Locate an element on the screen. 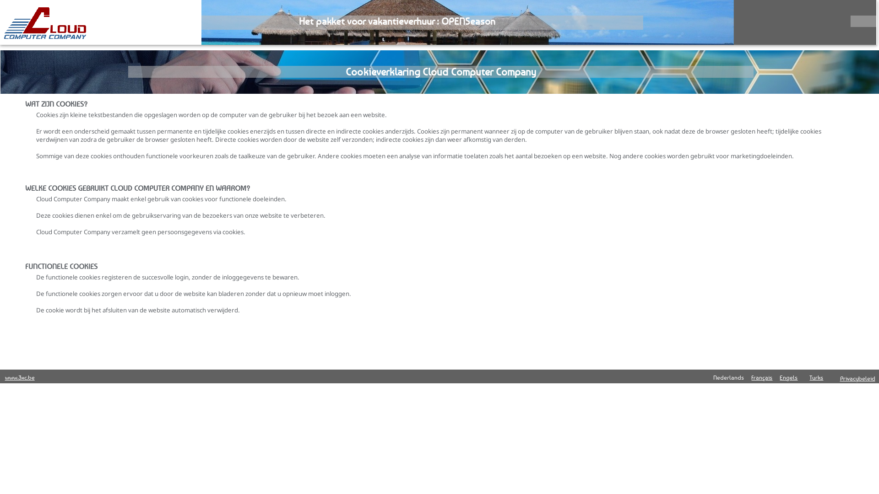 This screenshot has width=879, height=494. Nederlands is located at coordinates (729, 377).